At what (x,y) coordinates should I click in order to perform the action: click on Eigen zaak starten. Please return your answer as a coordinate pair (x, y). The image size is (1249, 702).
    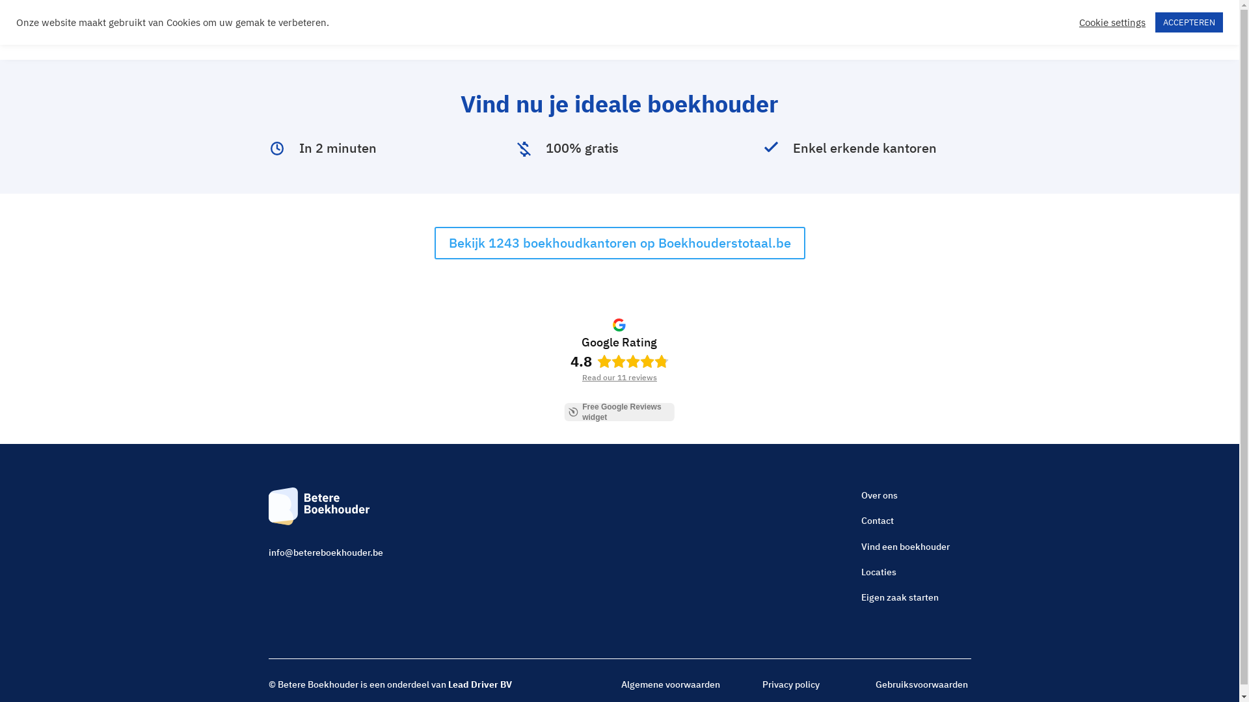
    Looking at the image, I should click on (583, 33).